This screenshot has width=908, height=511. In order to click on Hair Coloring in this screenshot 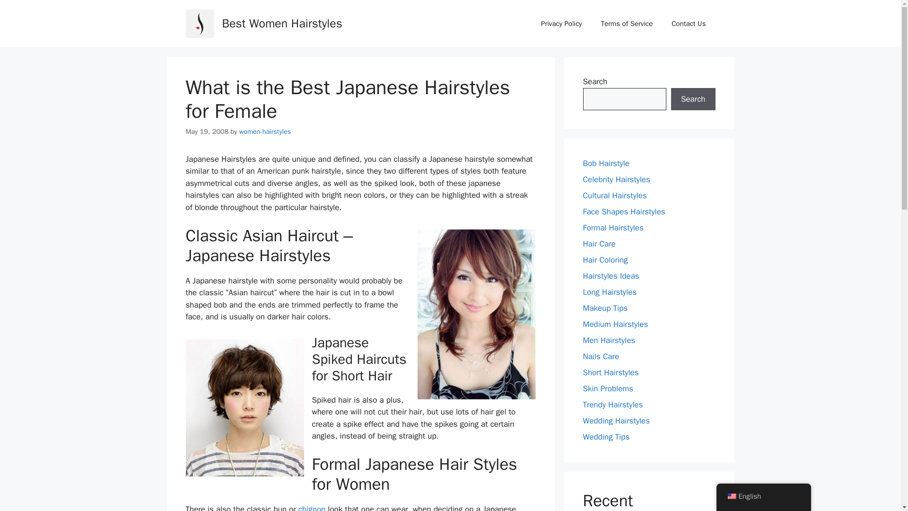, I will do `click(605, 260)`.